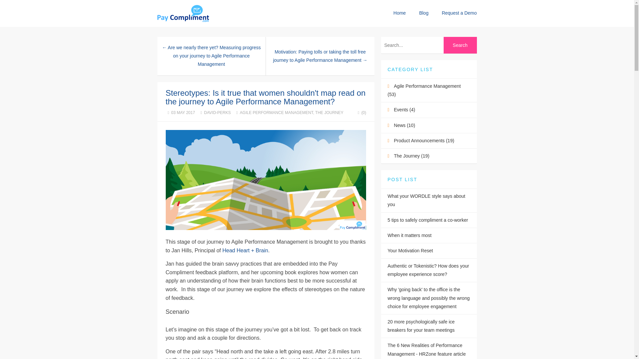 This screenshot has width=639, height=359. I want to click on DAVID-PERKS, so click(217, 112).